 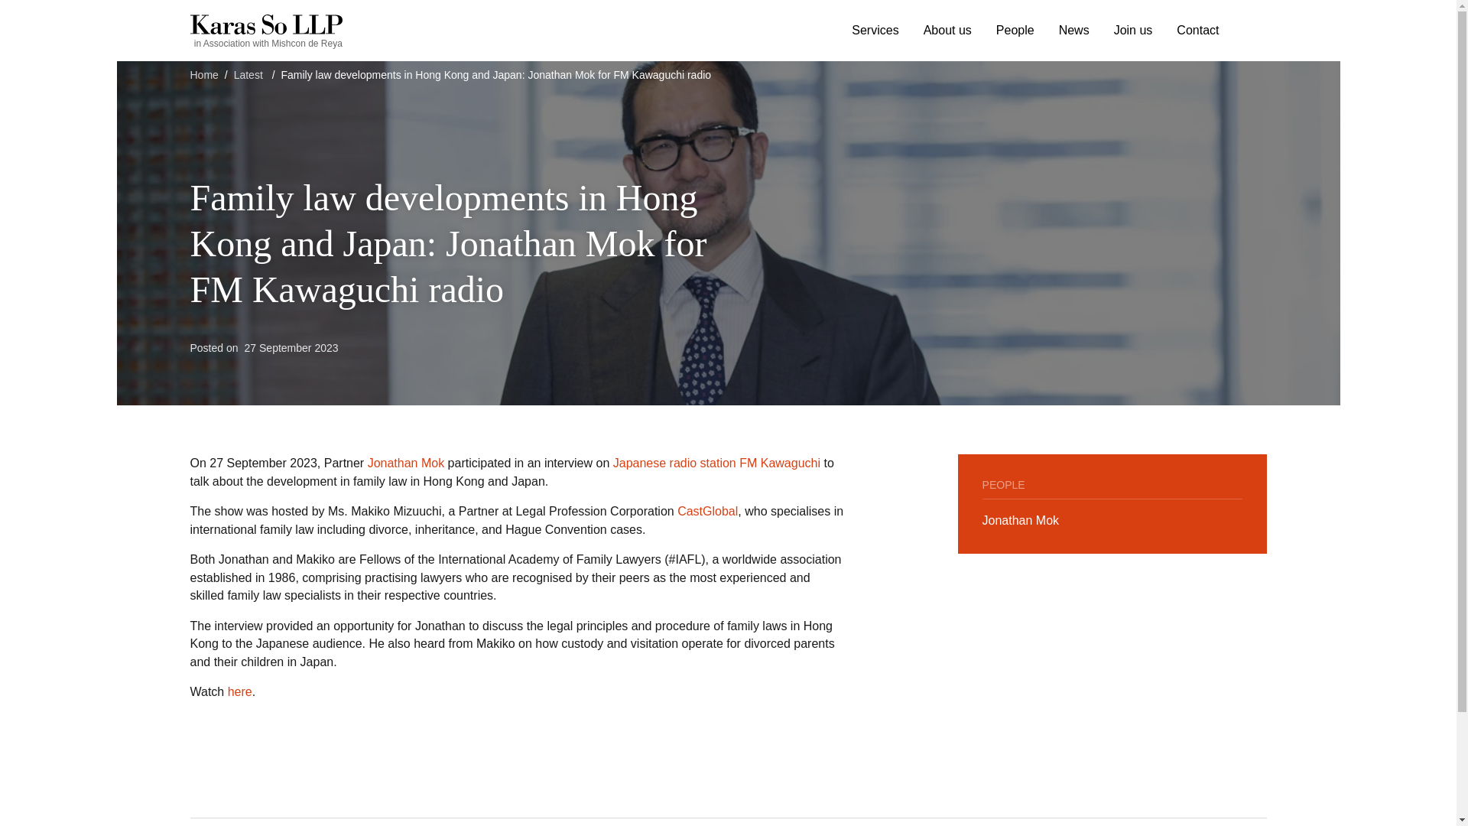 What do you see at coordinates (203, 74) in the screenshot?
I see `Home` at bounding box center [203, 74].